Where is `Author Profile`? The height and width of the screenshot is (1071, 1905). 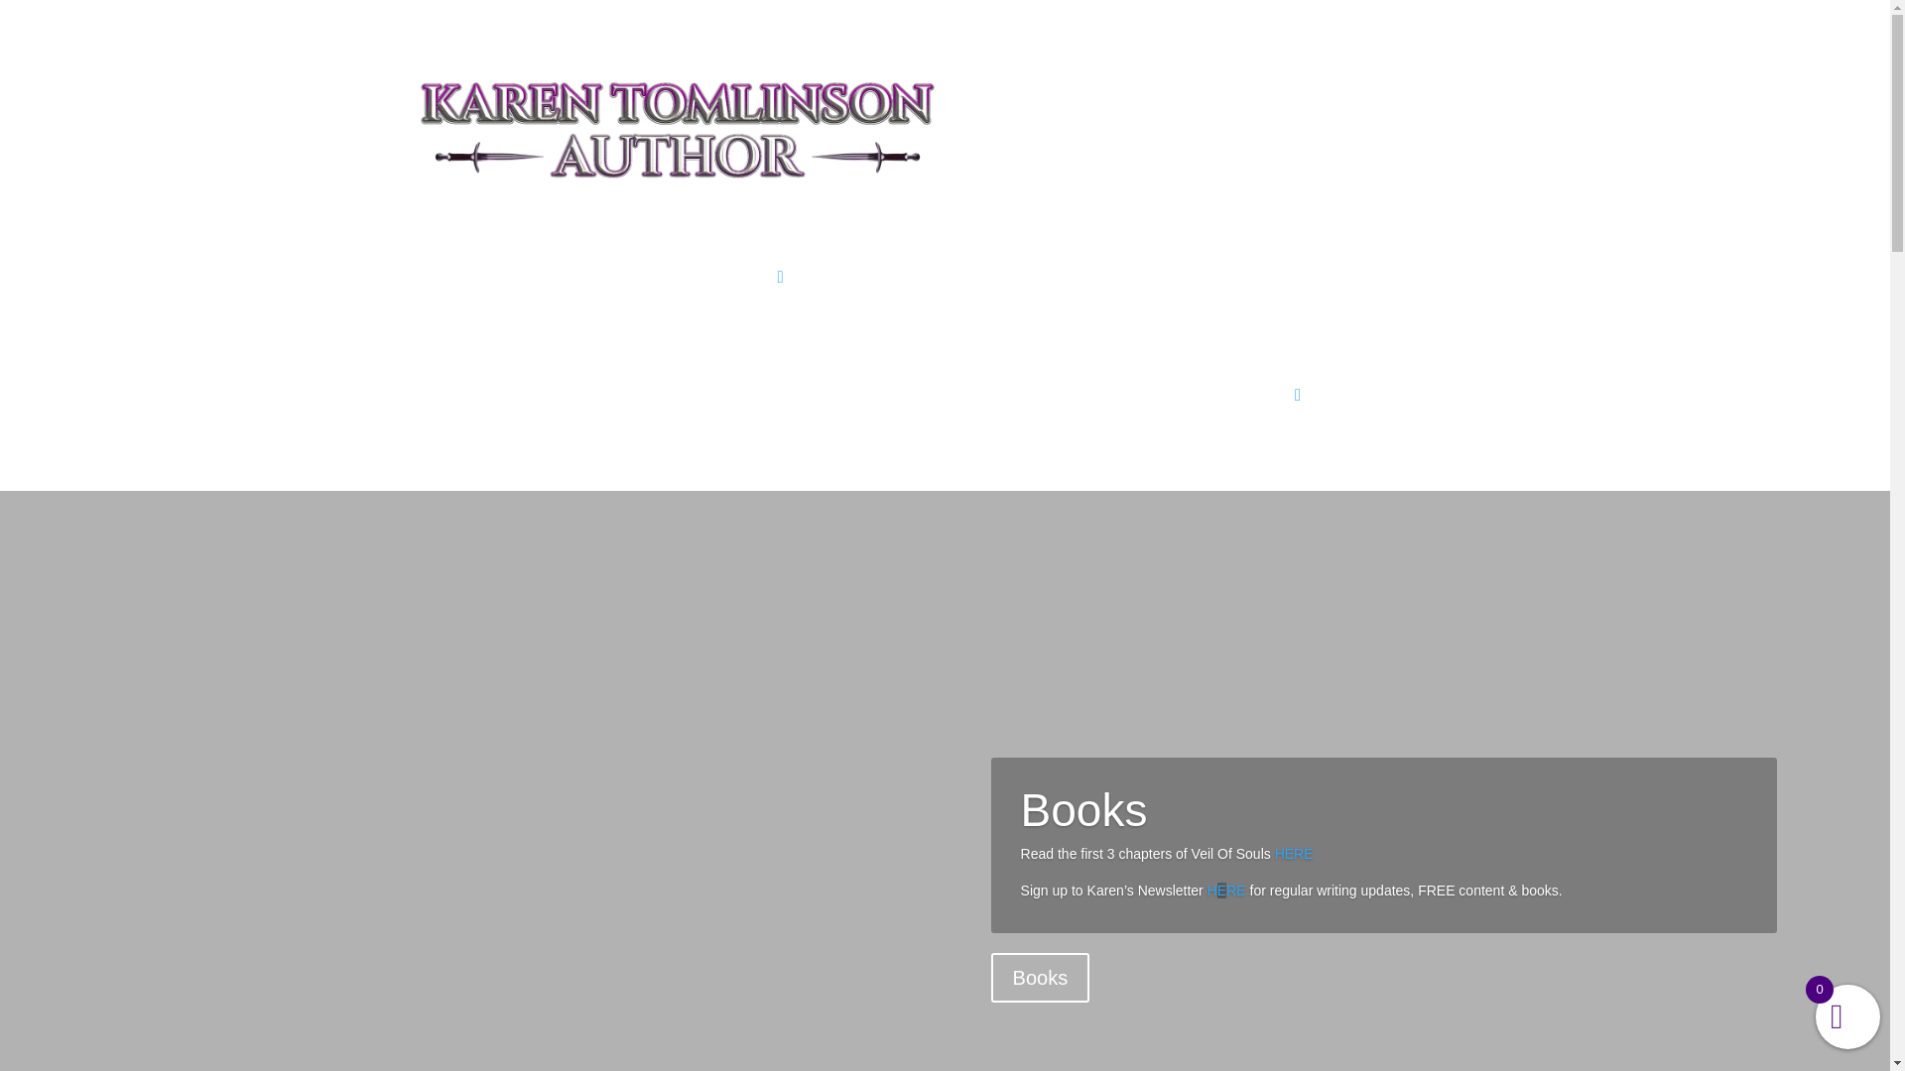 Author Profile is located at coordinates (1062, 257).